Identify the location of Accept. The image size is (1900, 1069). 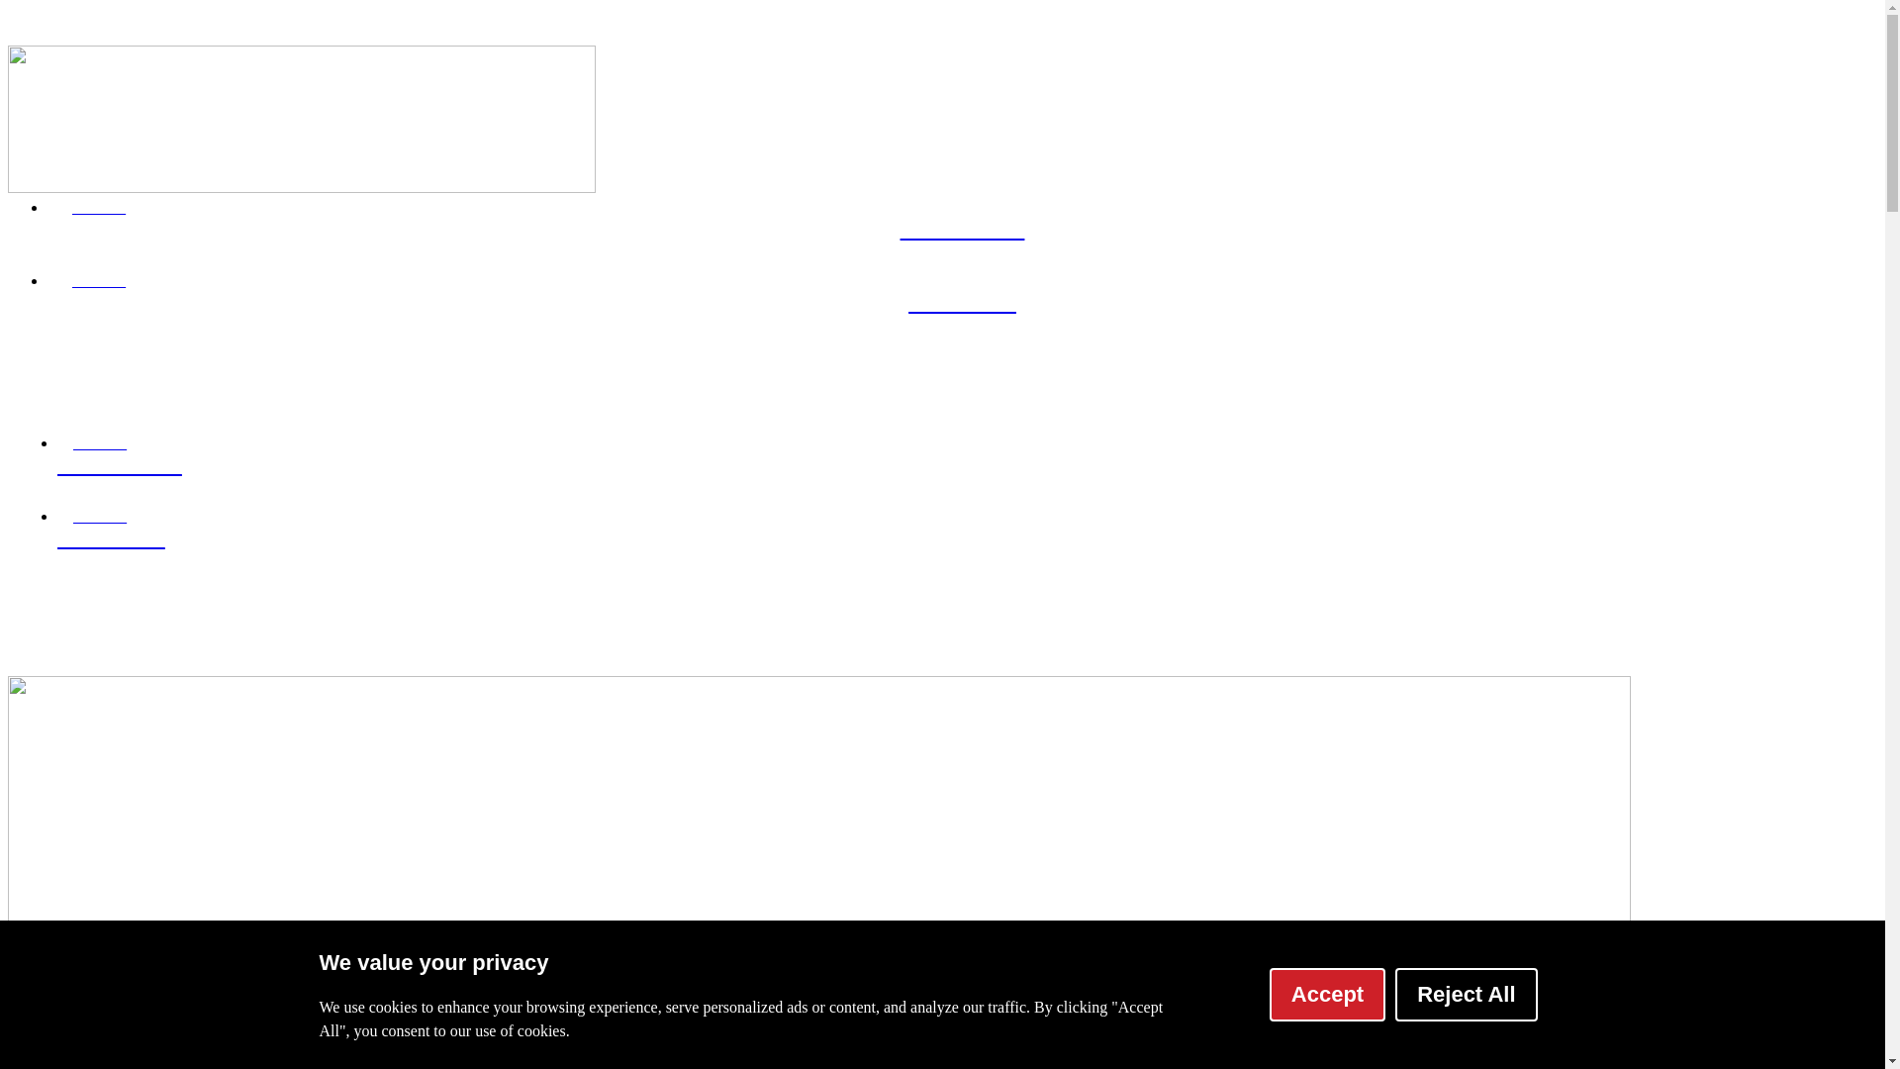
(1328, 995).